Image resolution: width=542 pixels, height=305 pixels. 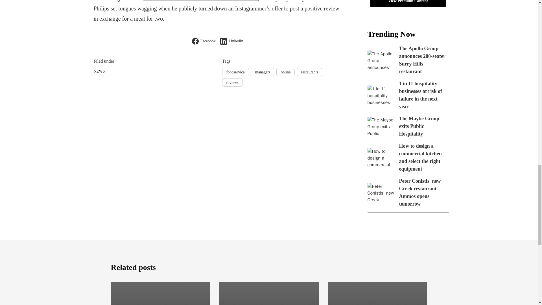 What do you see at coordinates (235, 72) in the screenshot?
I see `foodservice` at bounding box center [235, 72].